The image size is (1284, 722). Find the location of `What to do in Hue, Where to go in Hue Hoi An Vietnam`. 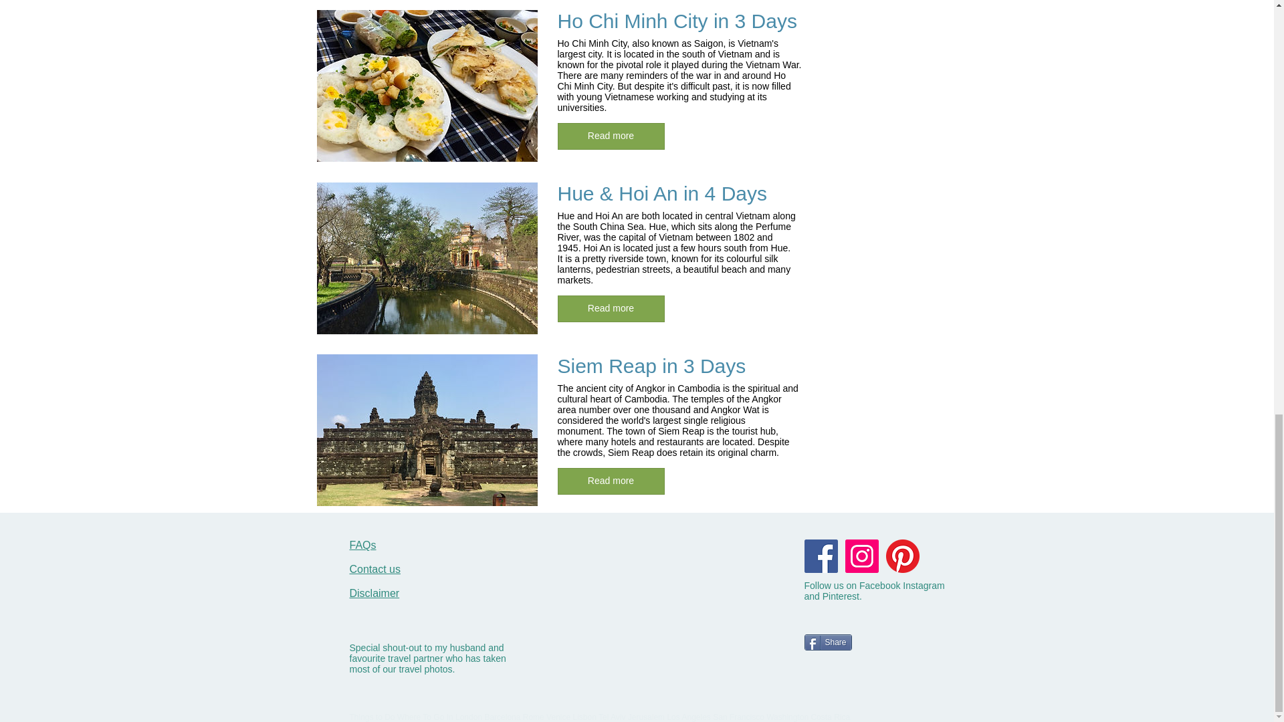

What to do in Hue, Where to go in Hue Hoi An Vietnam is located at coordinates (427, 257).